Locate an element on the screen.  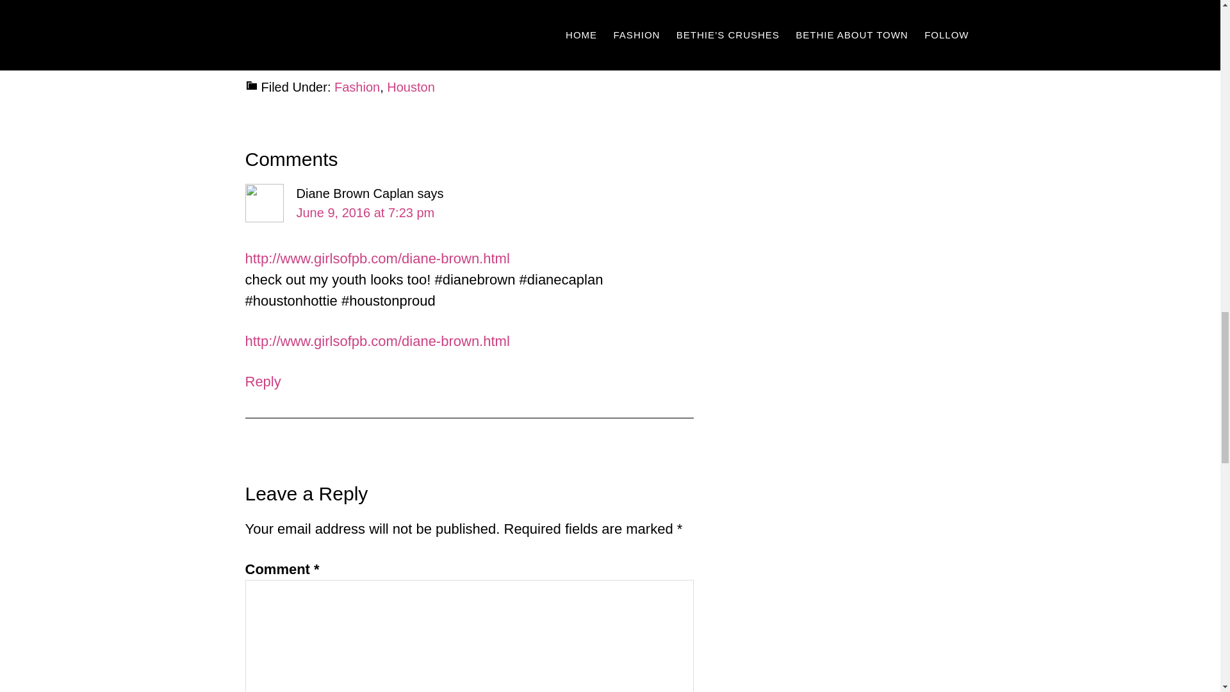
Houston is located at coordinates (411, 87).